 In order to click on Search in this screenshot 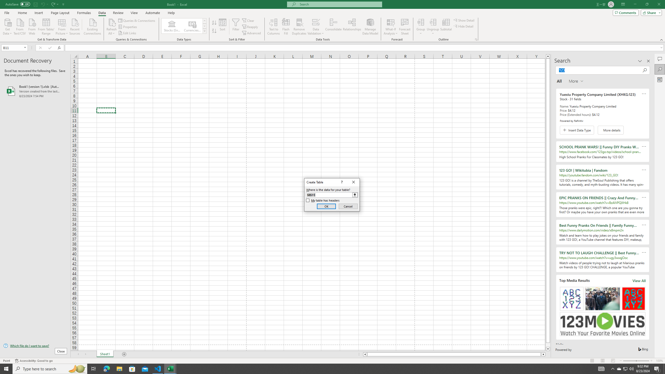, I will do `click(660, 69)`.